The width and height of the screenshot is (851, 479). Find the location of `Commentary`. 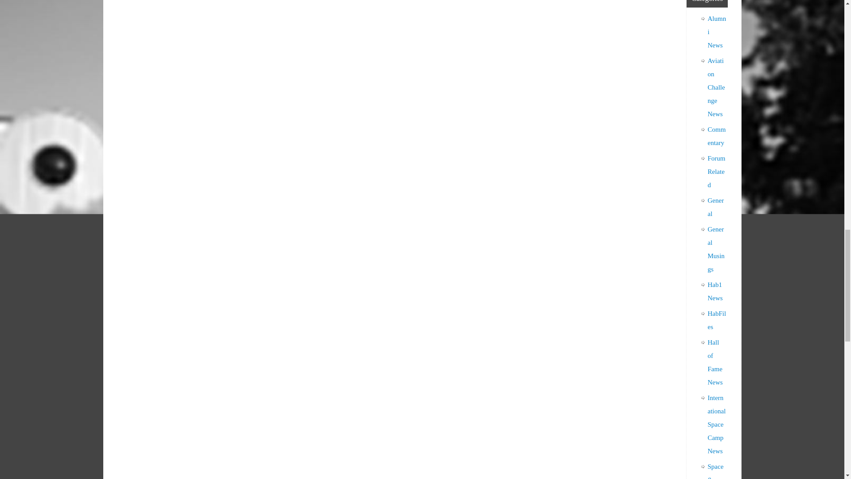

Commentary is located at coordinates (716, 136).